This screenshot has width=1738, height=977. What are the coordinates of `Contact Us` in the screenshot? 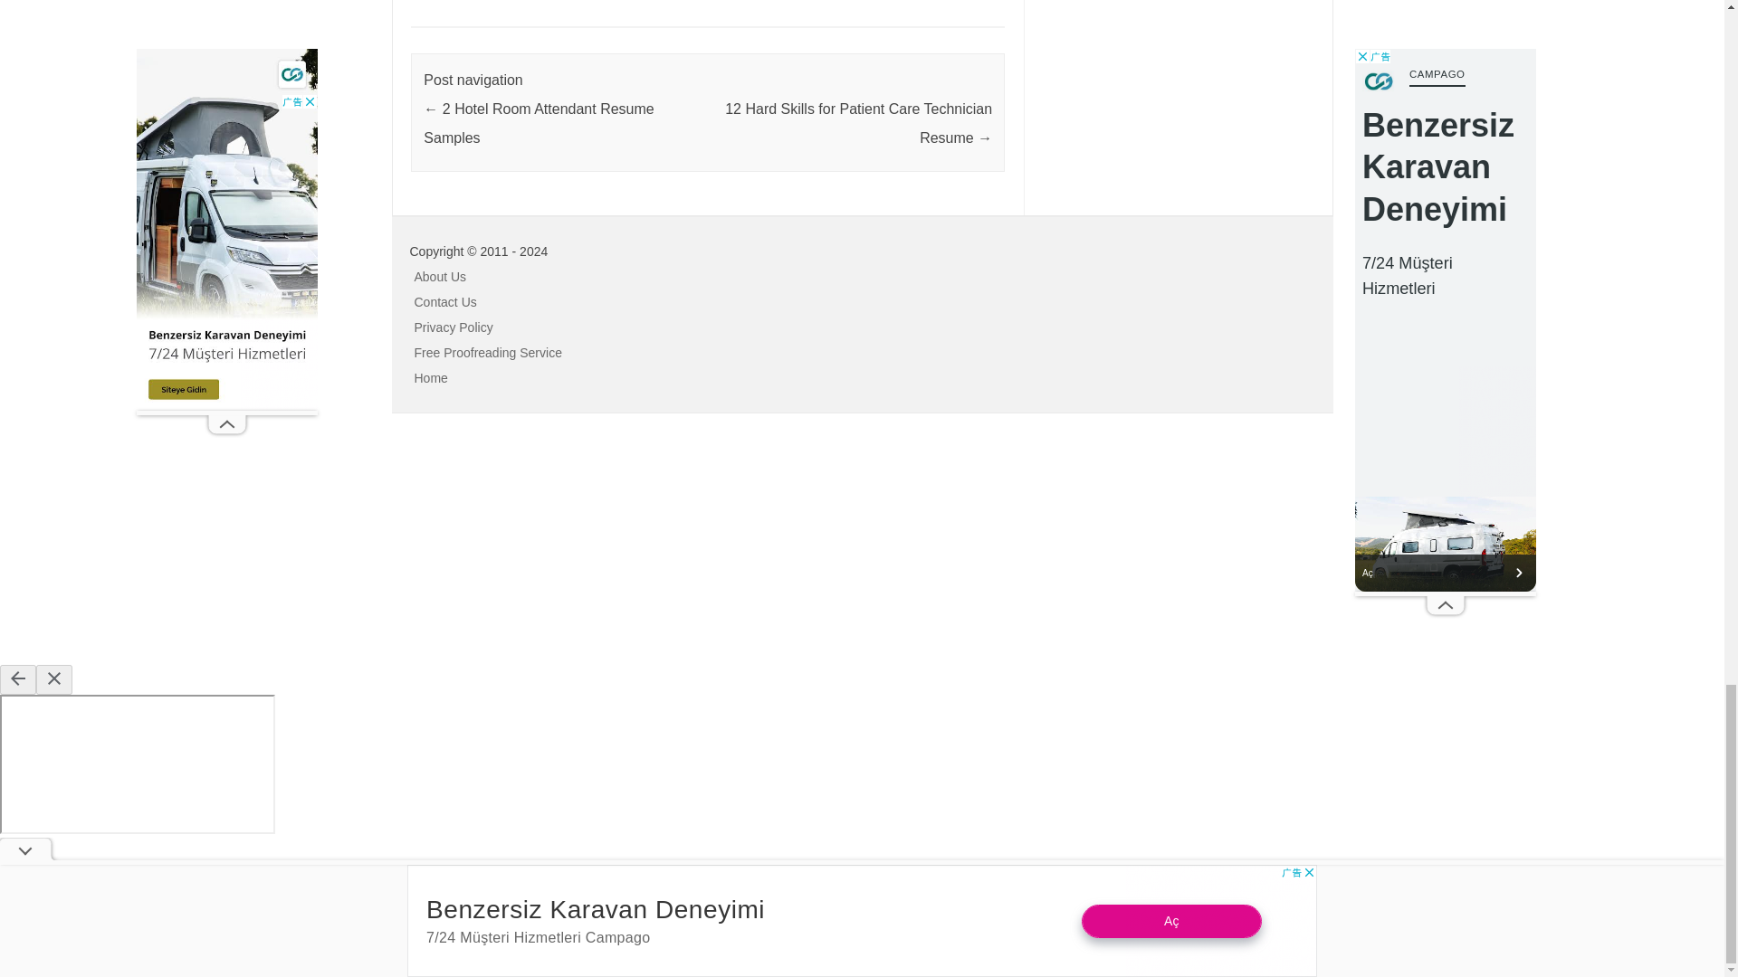 It's located at (445, 302).